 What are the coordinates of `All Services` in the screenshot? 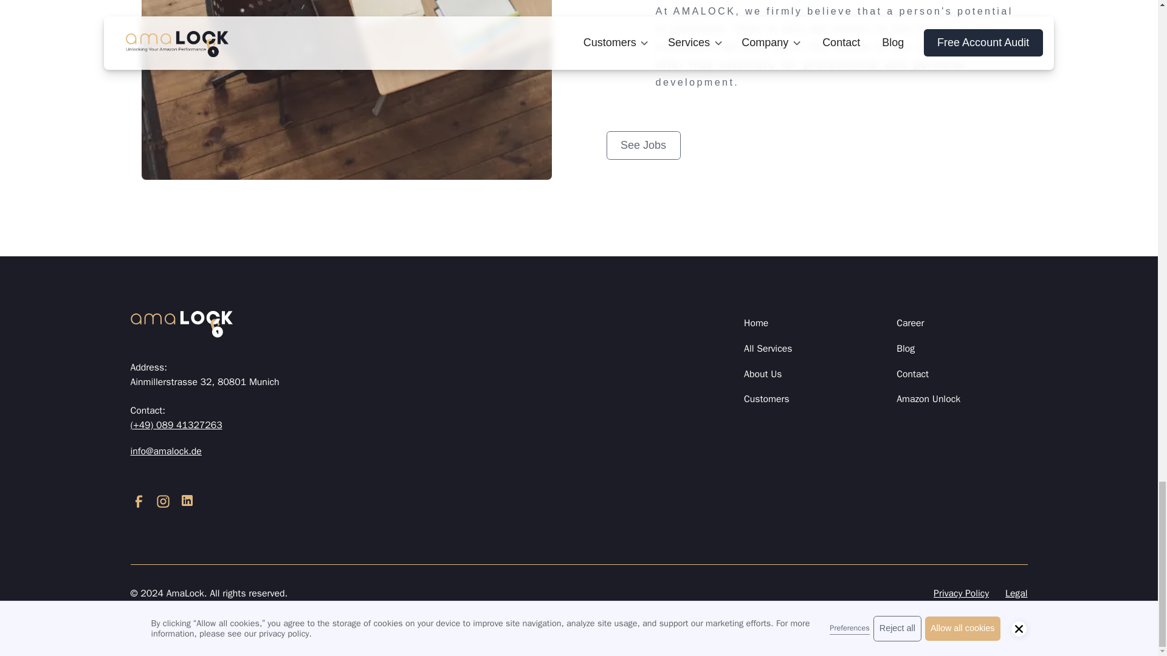 It's located at (768, 349).